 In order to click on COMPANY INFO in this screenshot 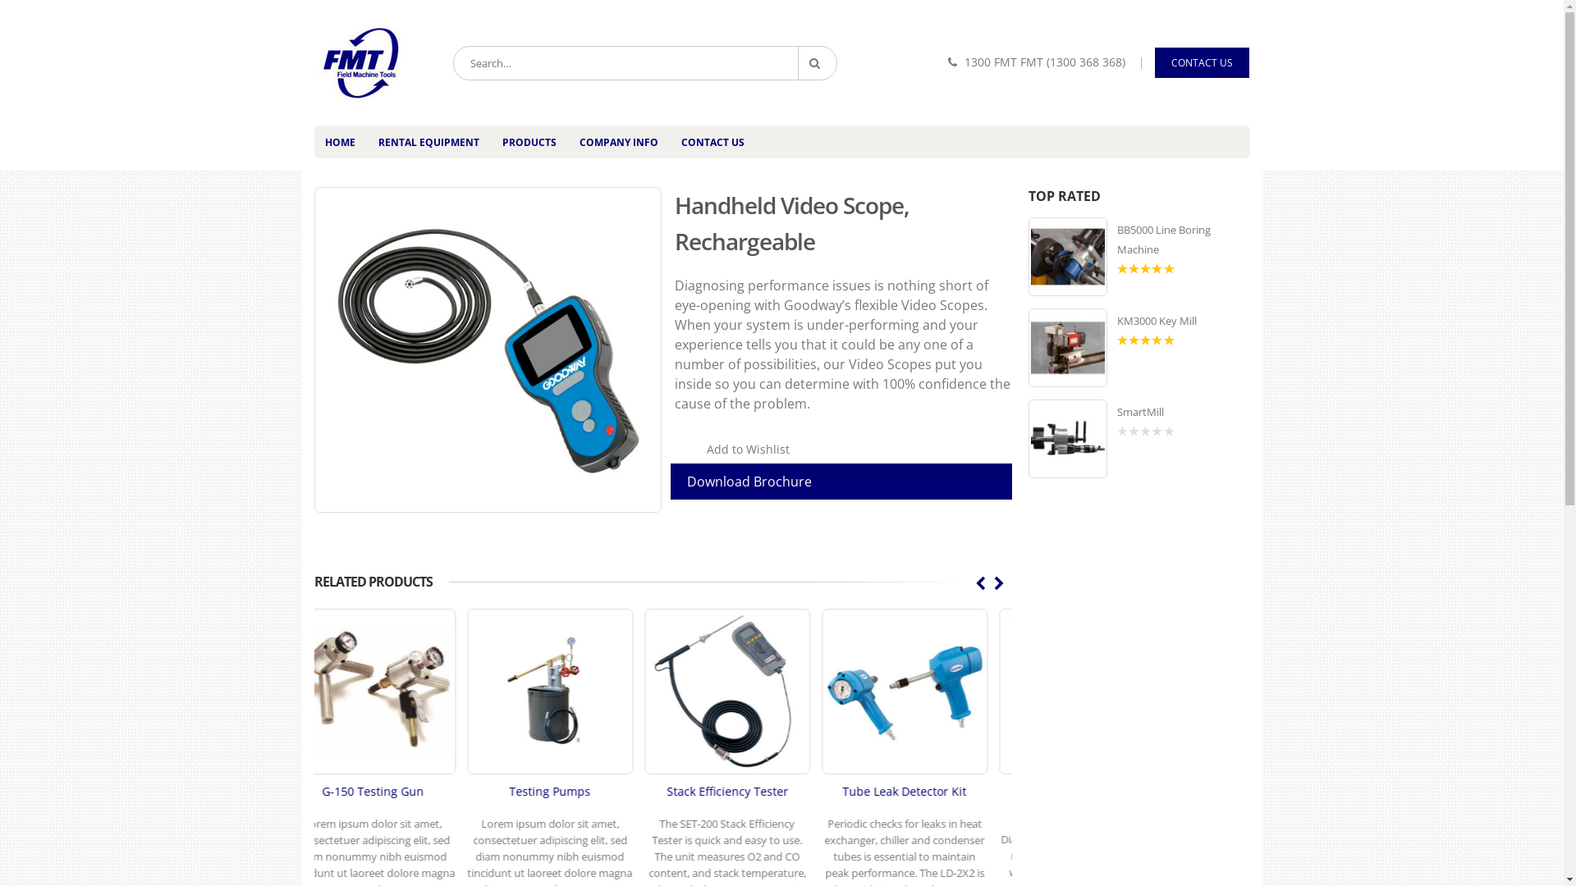, I will do `click(618, 142)`.